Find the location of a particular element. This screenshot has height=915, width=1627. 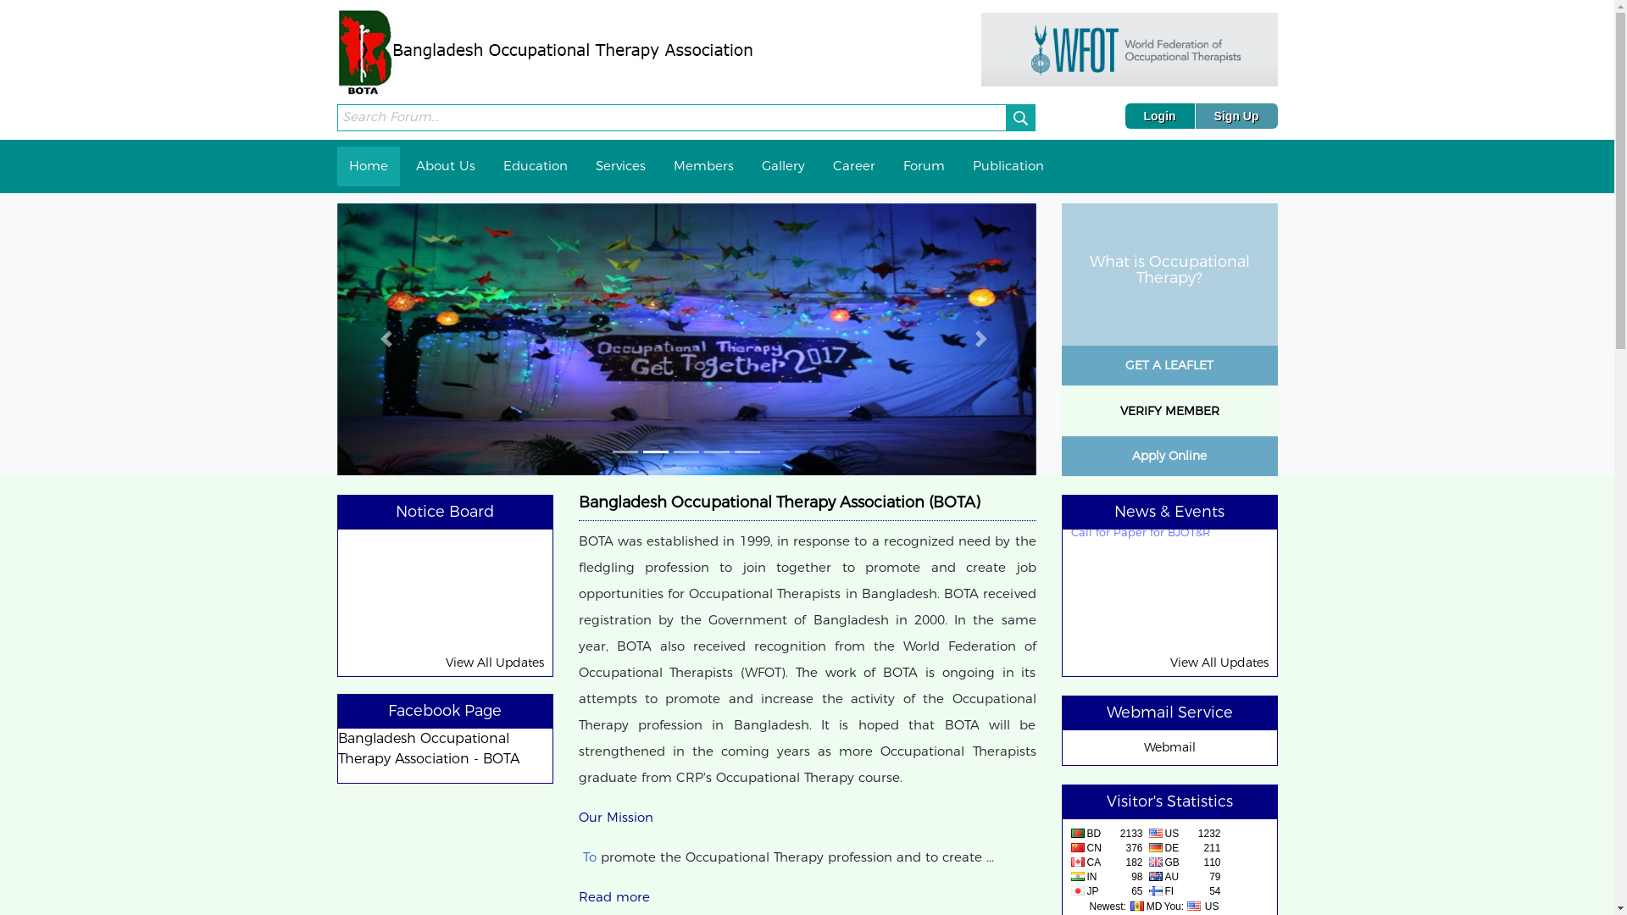

Home is located at coordinates (369, 166).